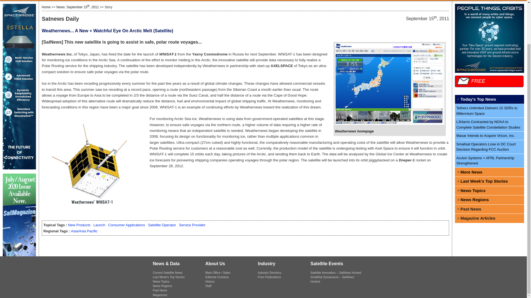 The height and width of the screenshot is (298, 531). Describe the element at coordinates (99, 225) in the screenshot. I see `Launch` at that location.